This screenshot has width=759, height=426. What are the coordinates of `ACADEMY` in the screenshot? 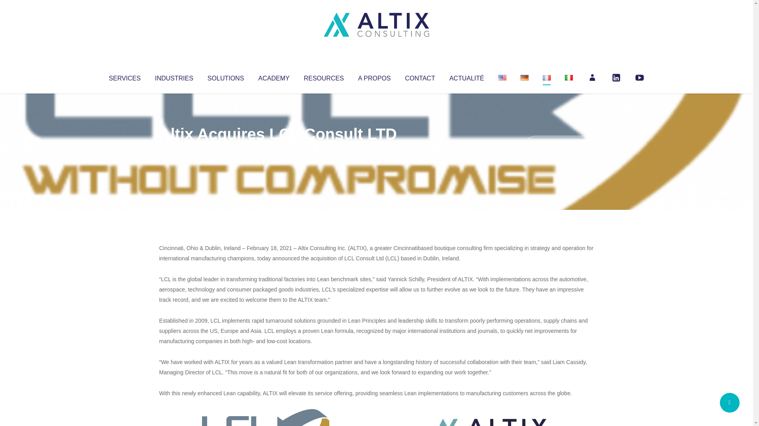 It's located at (274, 77).